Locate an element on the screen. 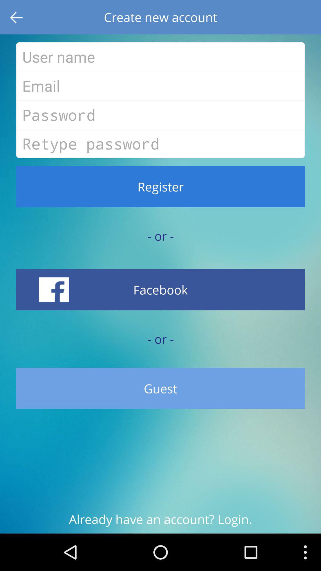 This screenshot has height=571, width=321. jump to register item is located at coordinates (160, 186).